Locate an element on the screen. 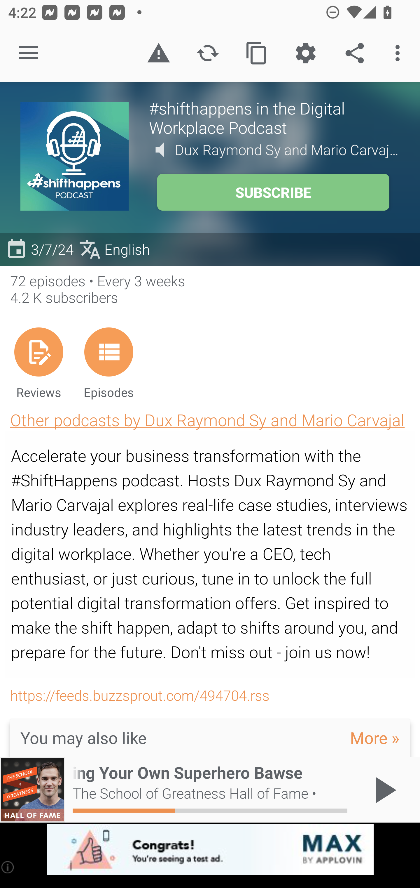 The width and height of the screenshot is (420, 888). Open navigation sidebar is located at coordinates (29, 53).